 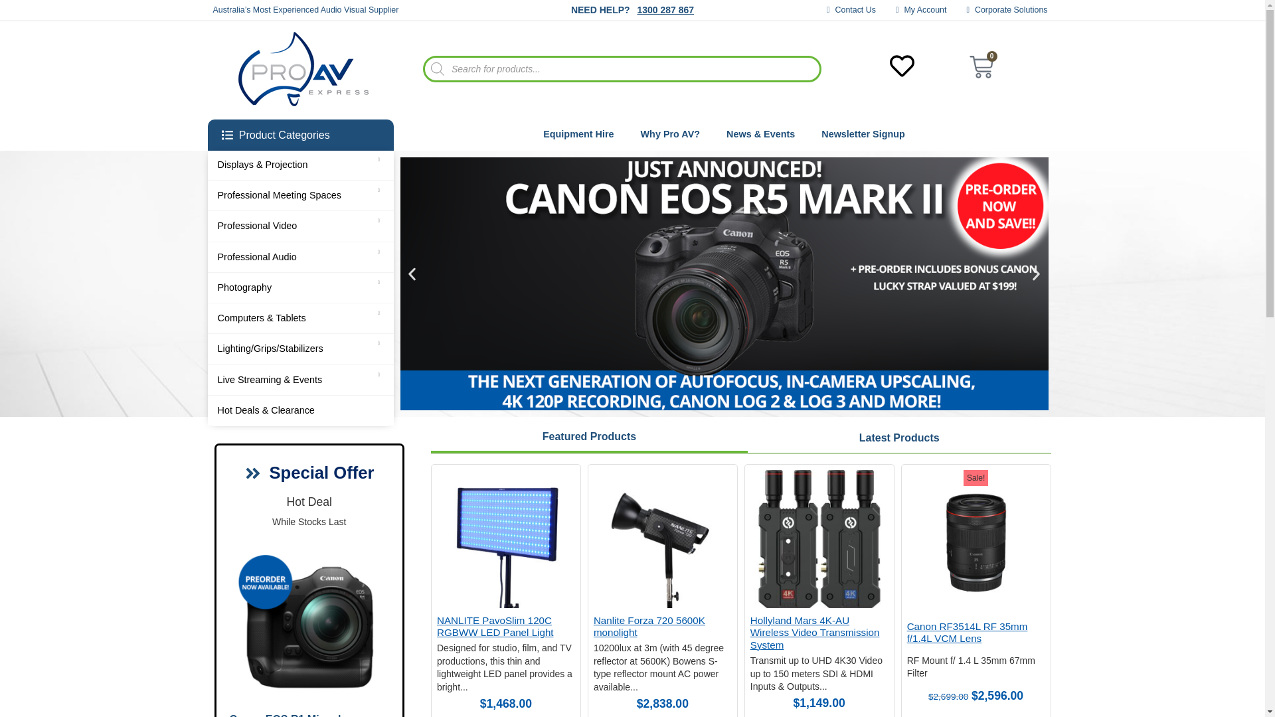 I want to click on Why Pro AV?, so click(x=671, y=134).